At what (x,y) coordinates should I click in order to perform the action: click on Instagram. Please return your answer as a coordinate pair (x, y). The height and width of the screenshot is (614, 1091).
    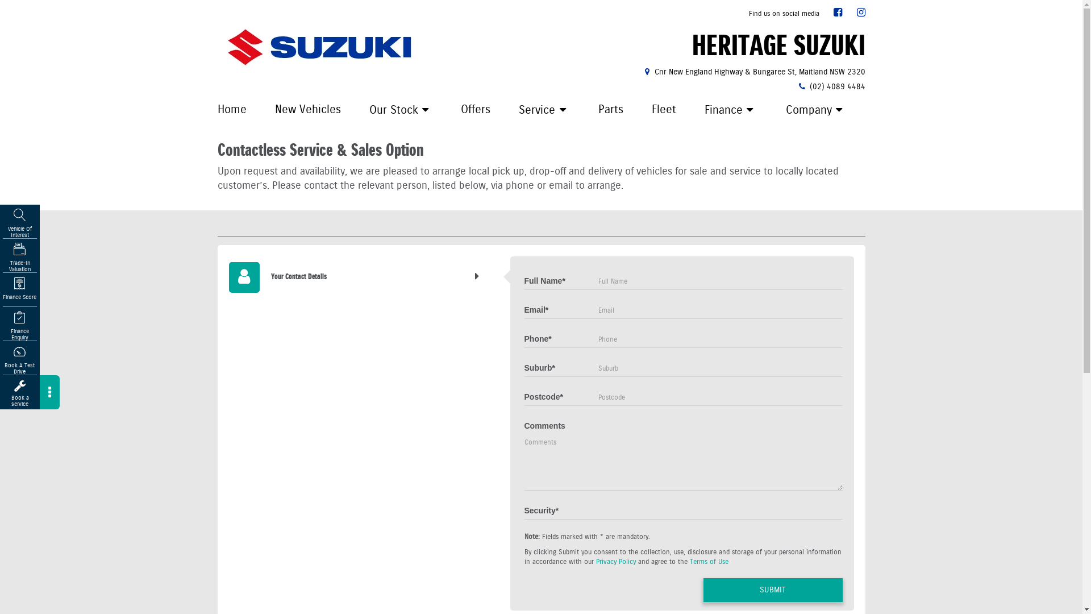
    Looking at the image, I should click on (861, 13).